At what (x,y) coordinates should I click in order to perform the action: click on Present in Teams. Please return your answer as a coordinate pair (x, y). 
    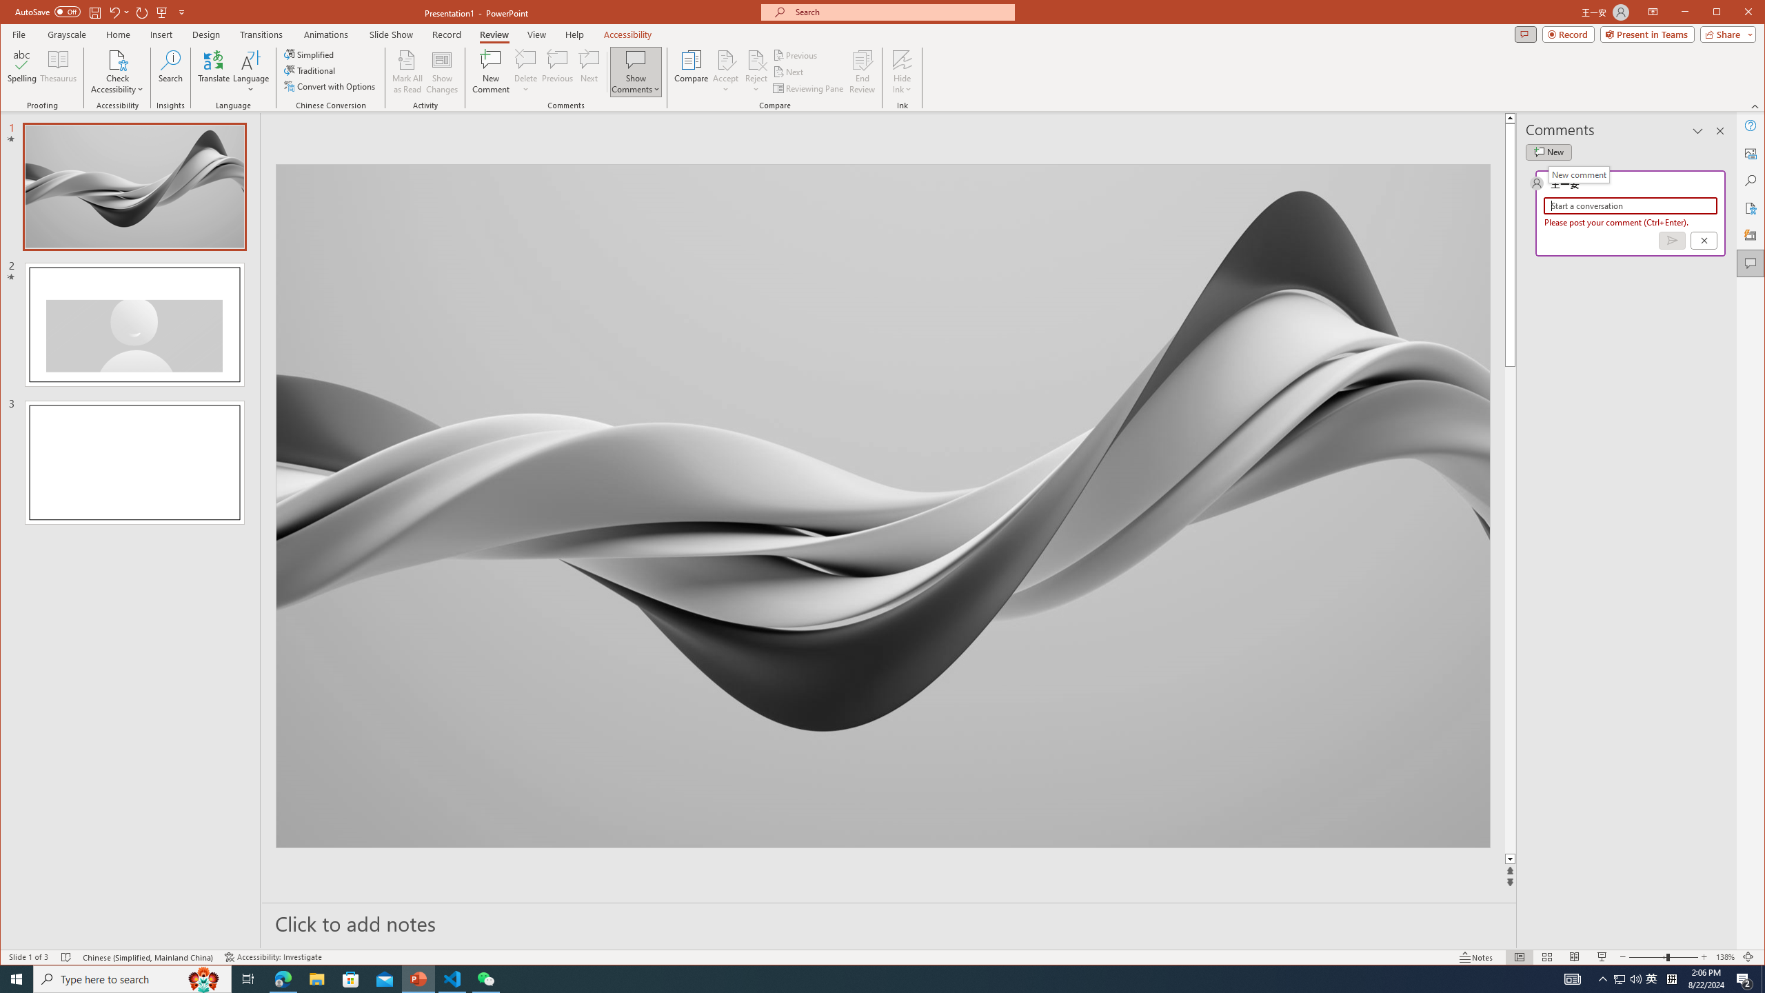
    Looking at the image, I should click on (1647, 34).